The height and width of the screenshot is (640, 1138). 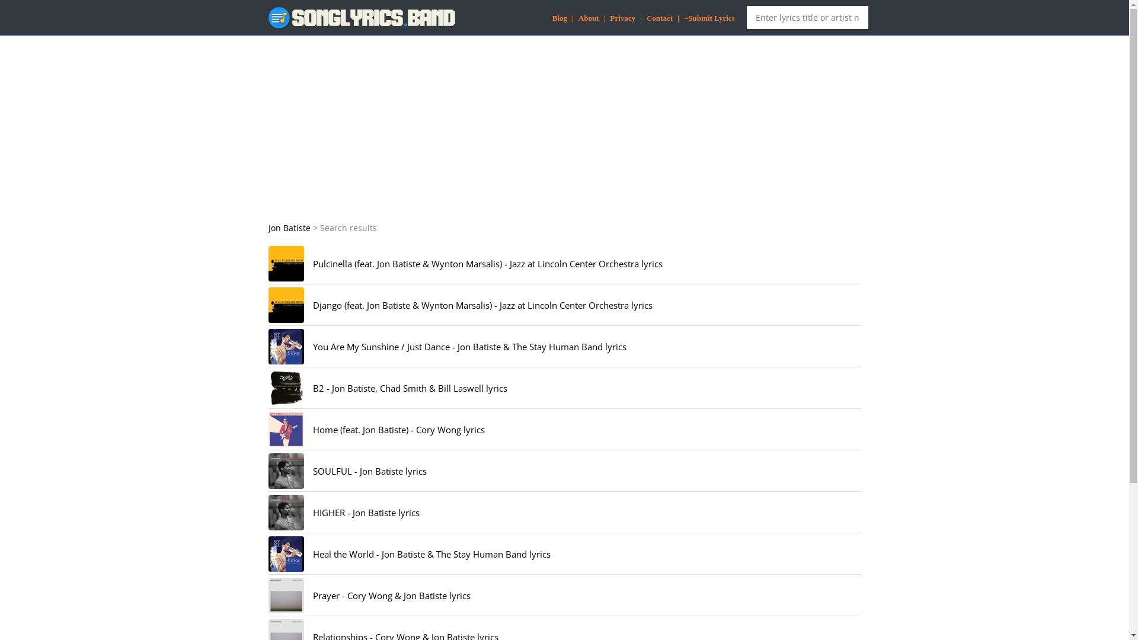 What do you see at coordinates (392, 596) in the screenshot?
I see `Prayer - Cory Wong & Jon Batiste lyrics` at bounding box center [392, 596].